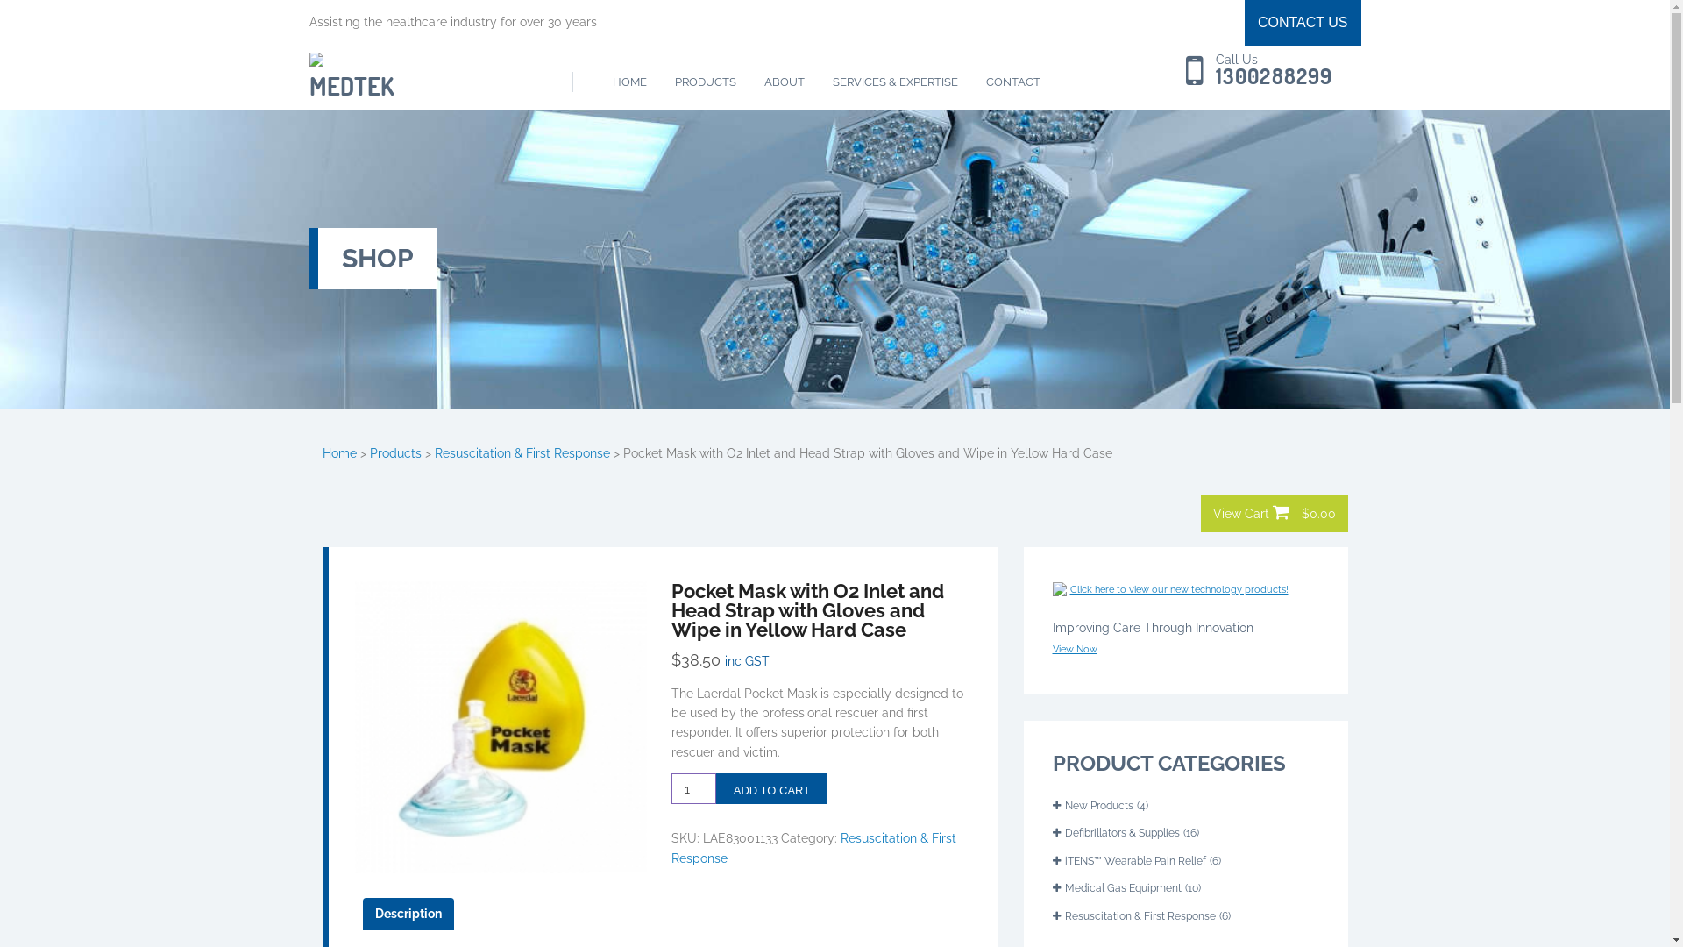  Describe the element at coordinates (896, 82) in the screenshot. I see `SERVICES & EXPERTISE` at that location.